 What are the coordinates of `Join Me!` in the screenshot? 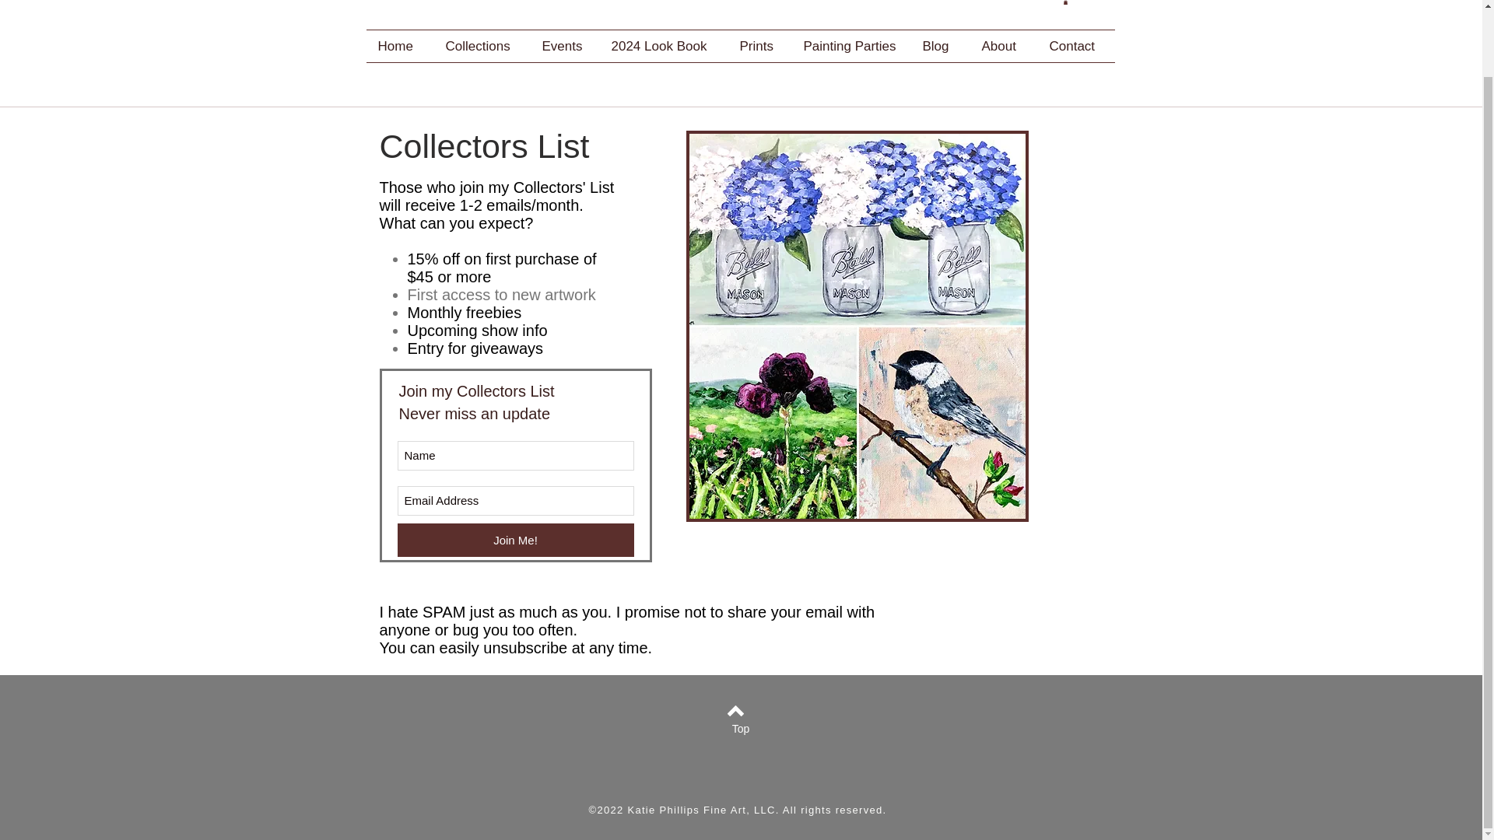 It's located at (515, 540).